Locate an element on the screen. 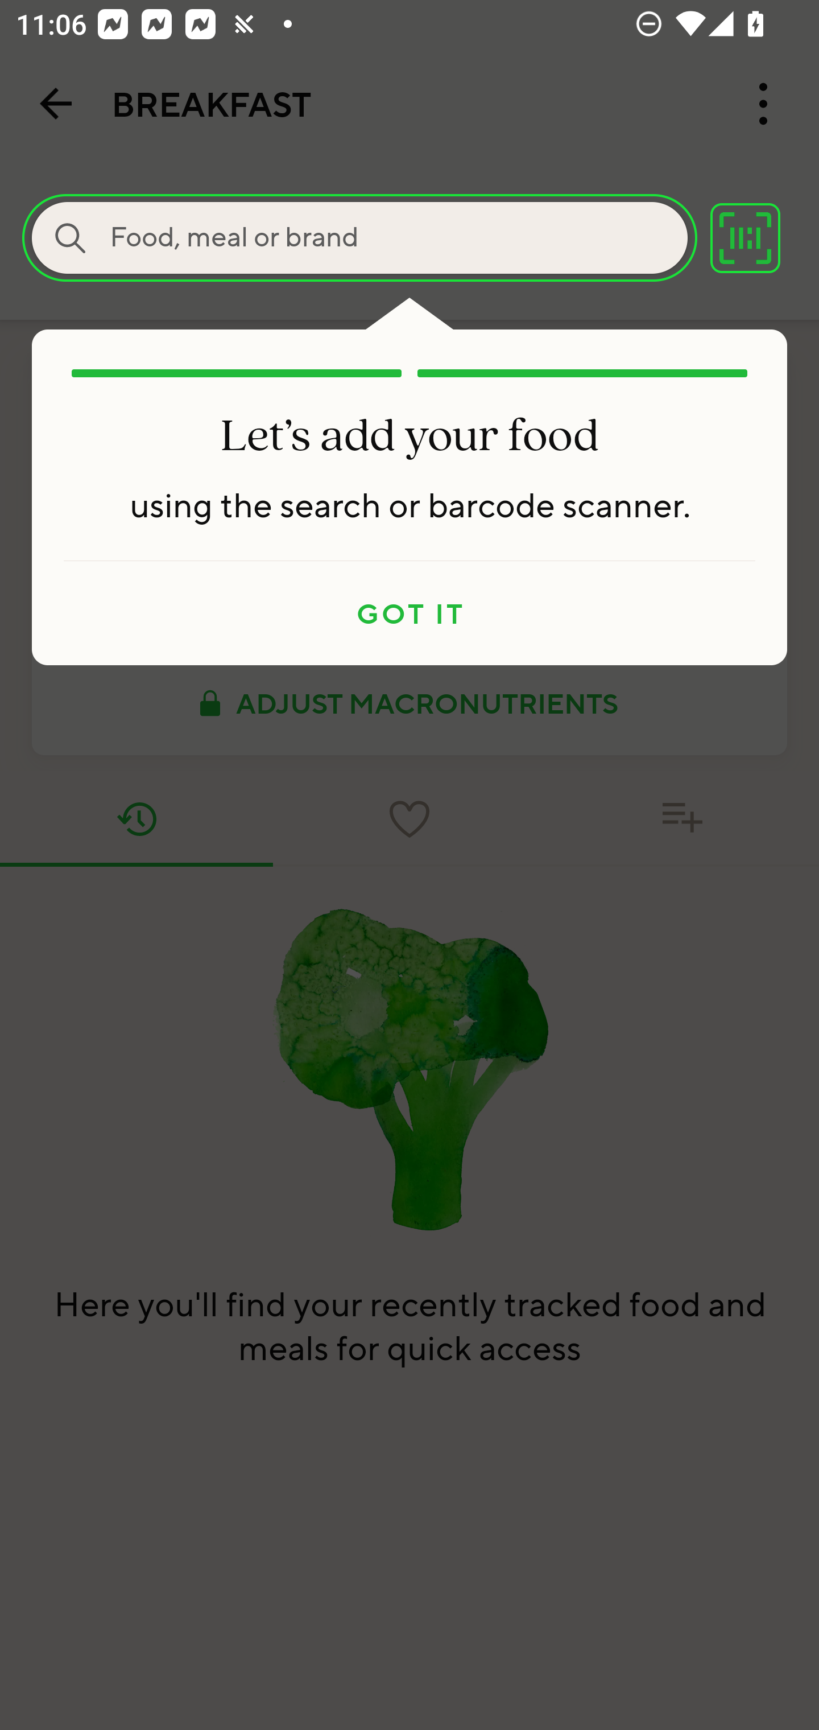 The width and height of the screenshot is (819, 1730). GOT IT is located at coordinates (409, 613).